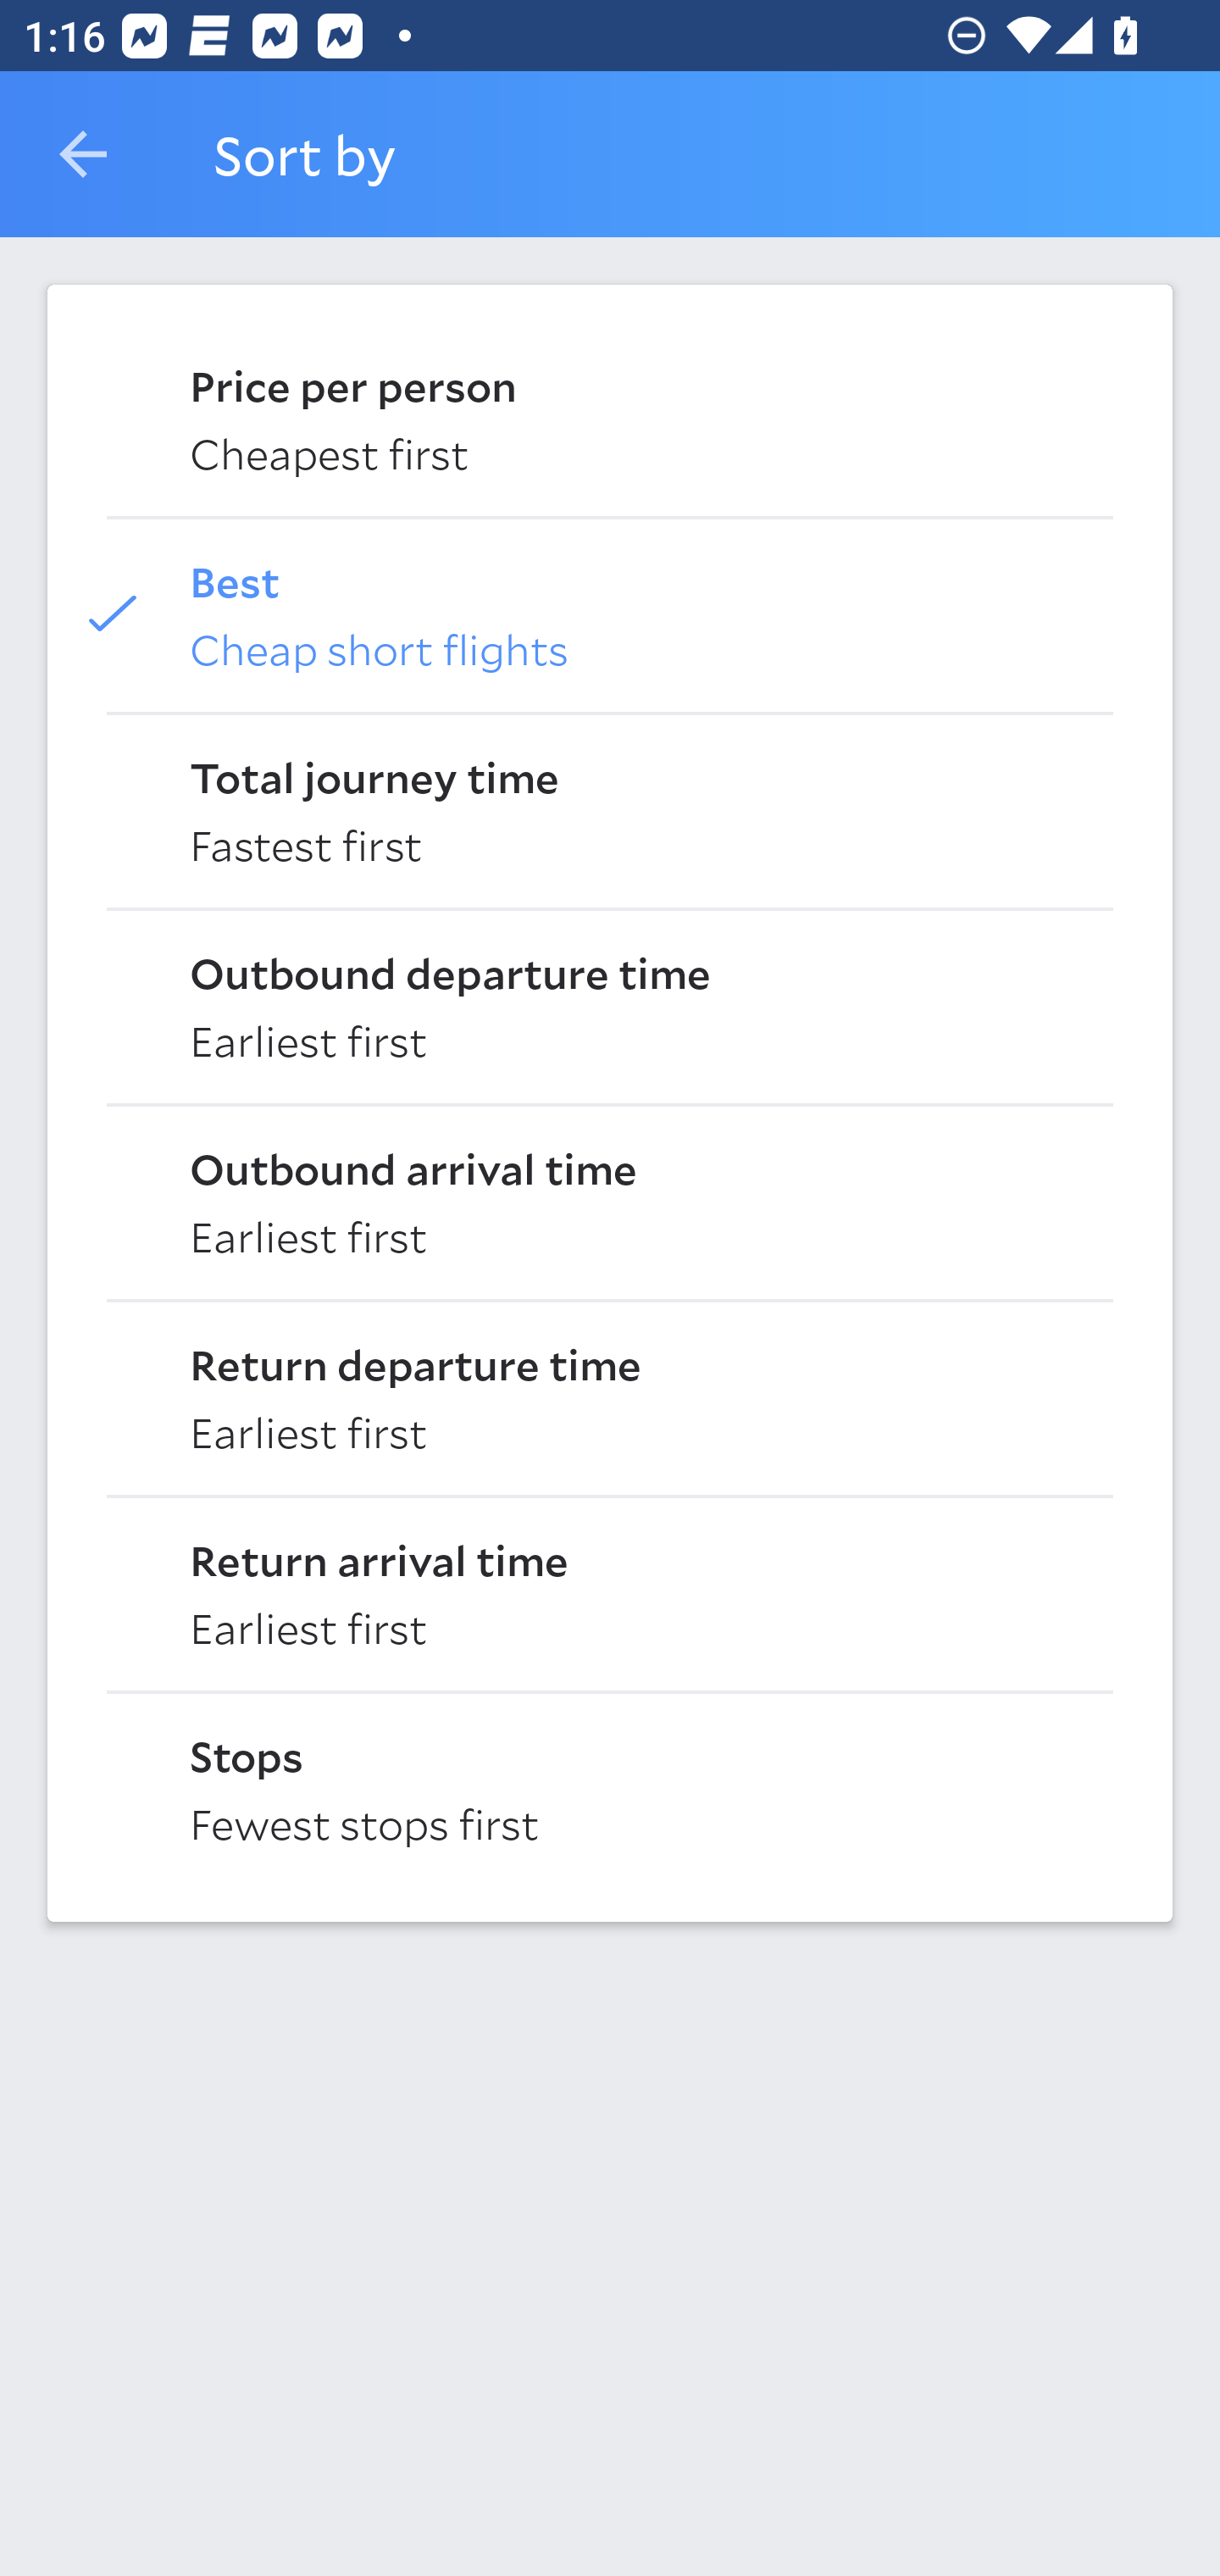 This screenshot has height=2576, width=1220. What do you see at coordinates (610, 1591) in the screenshot?
I see `Return arrival time Earliest first` at bounding box center [610, 1591].